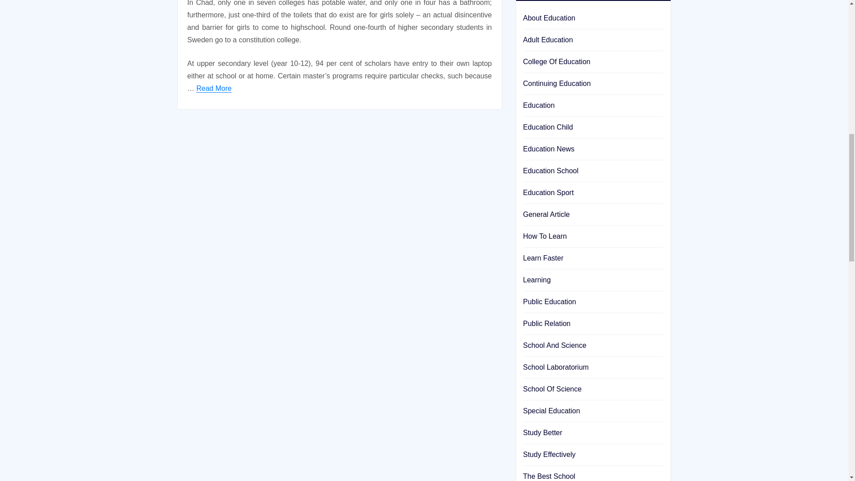  I want to click on Education School, so click(550, 171).